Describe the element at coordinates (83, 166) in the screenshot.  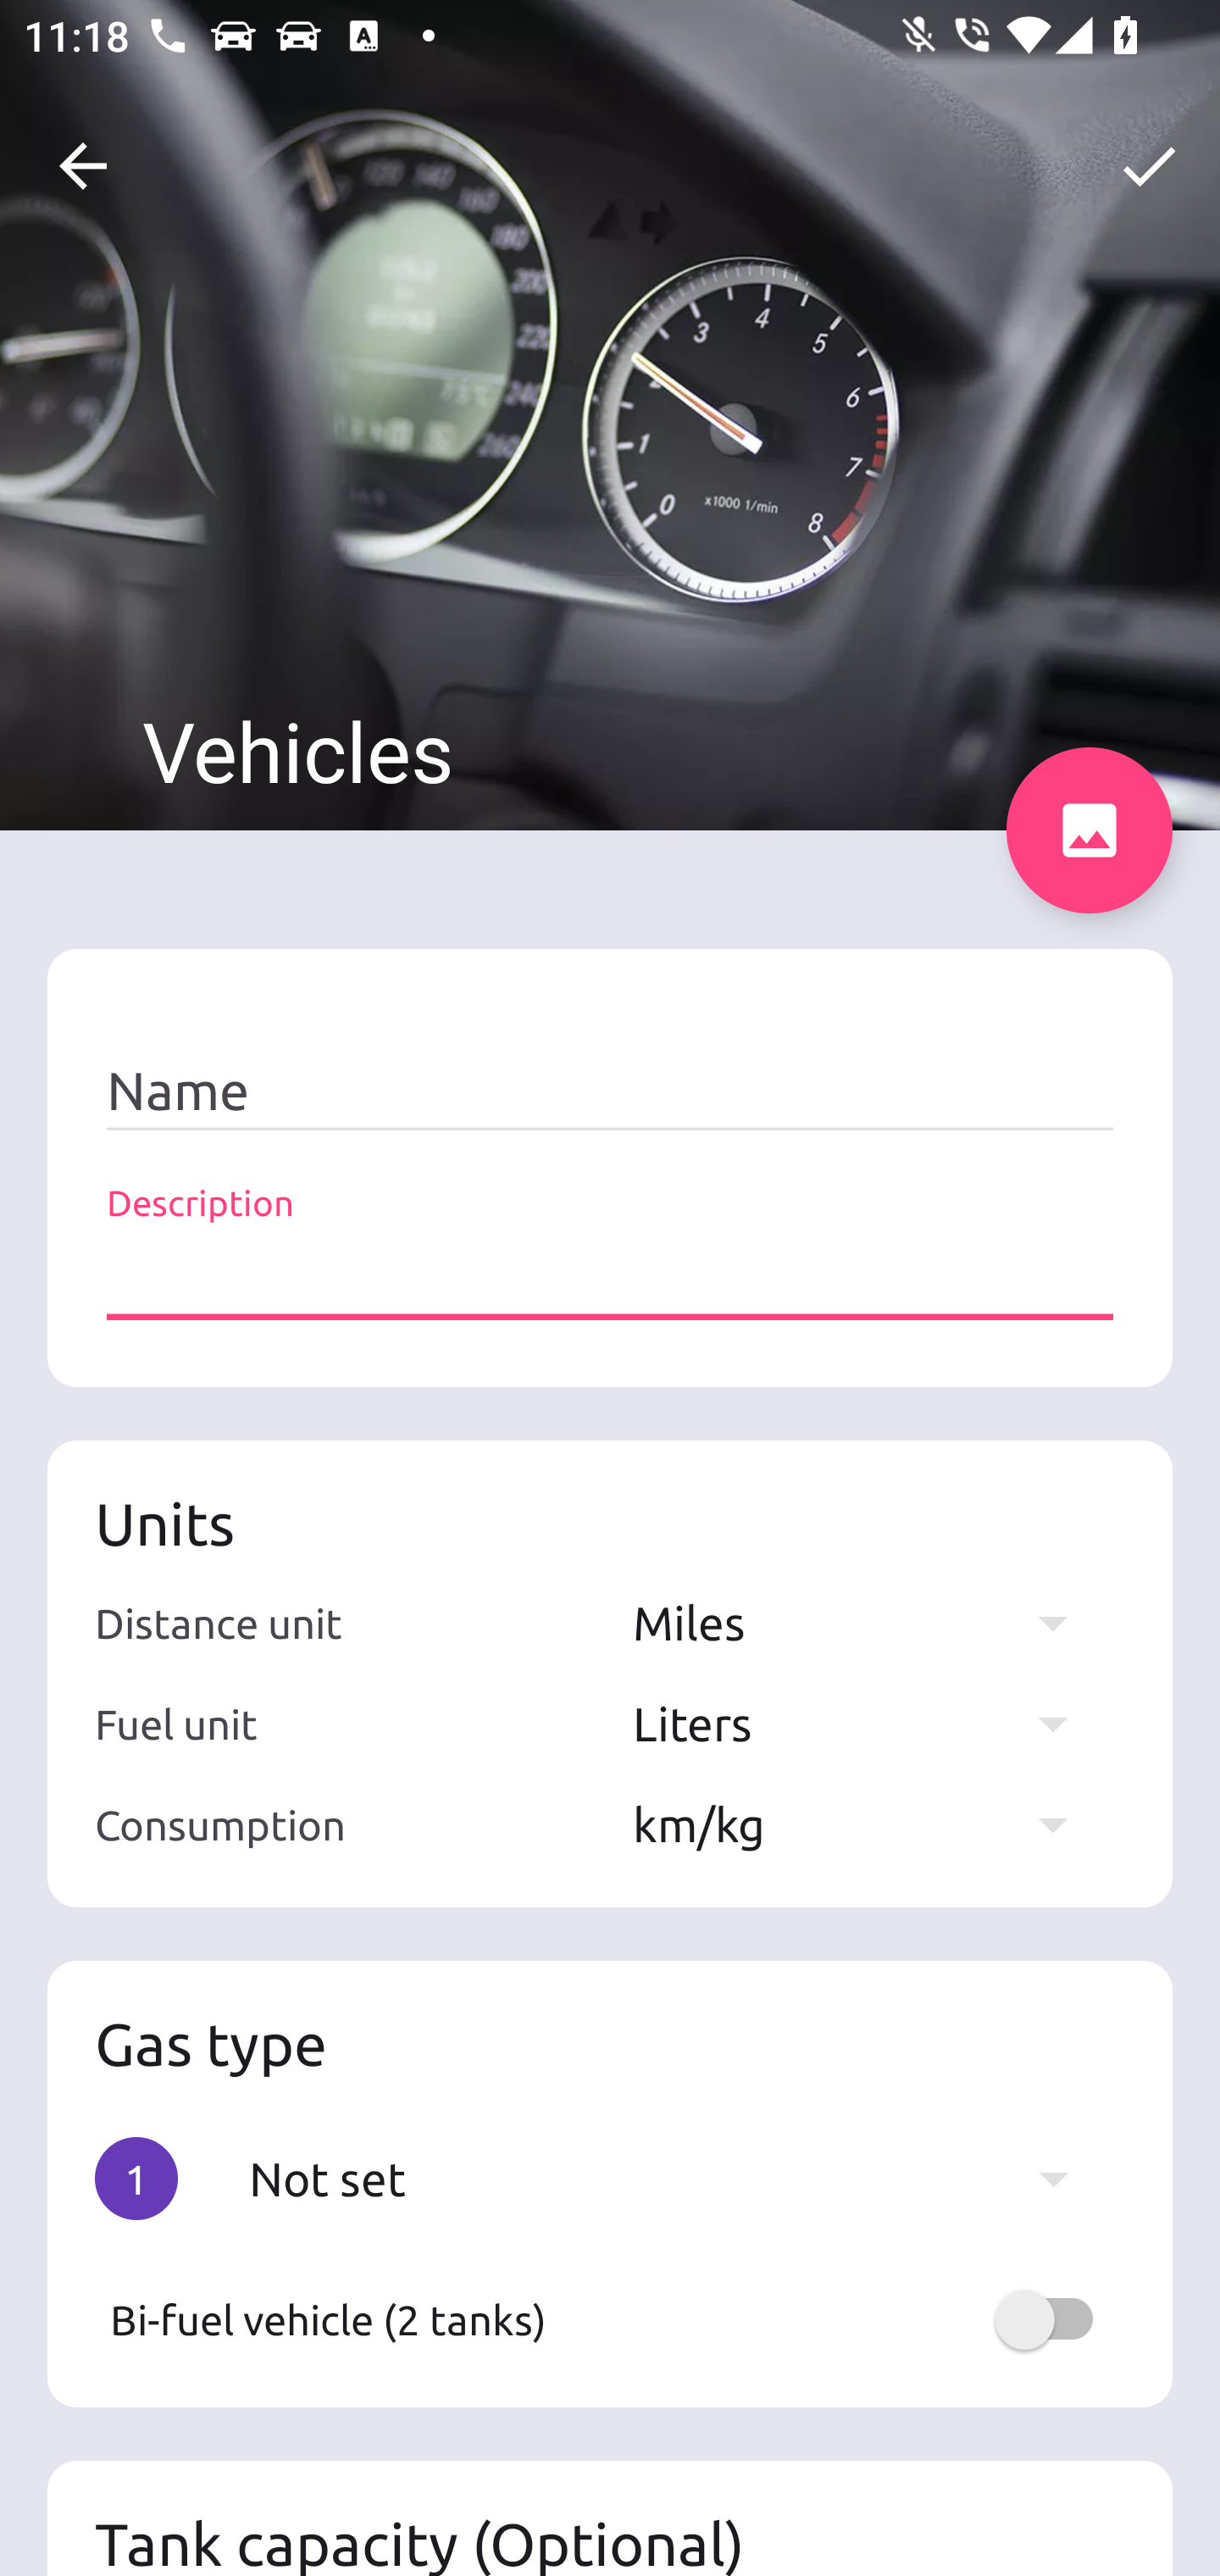
I see `Navigate up` at that location.